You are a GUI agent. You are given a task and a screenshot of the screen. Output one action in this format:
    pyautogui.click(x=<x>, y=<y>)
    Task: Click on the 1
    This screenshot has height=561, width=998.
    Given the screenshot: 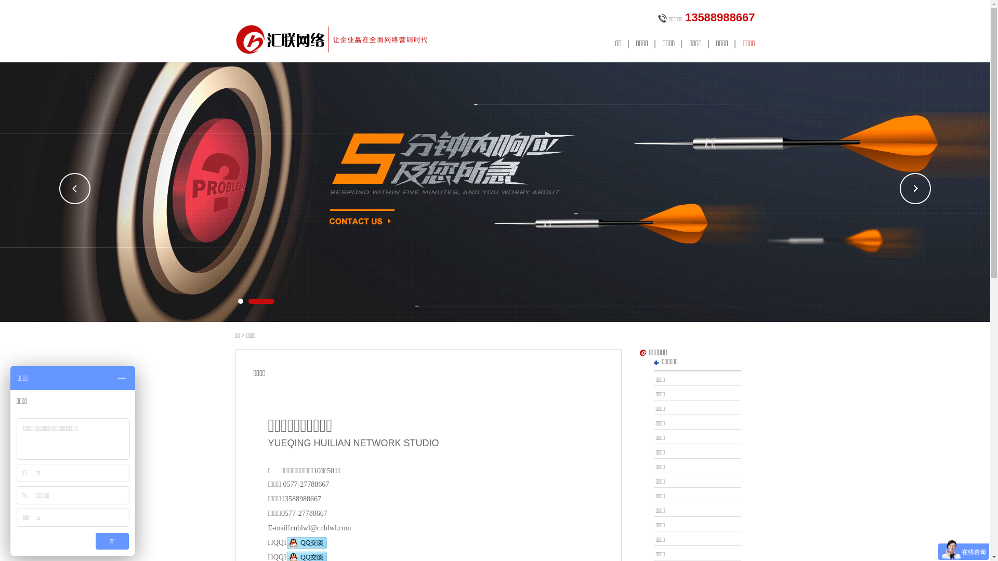 What is the action you would take?
    pyautogui.click(x=241, y=301)
    